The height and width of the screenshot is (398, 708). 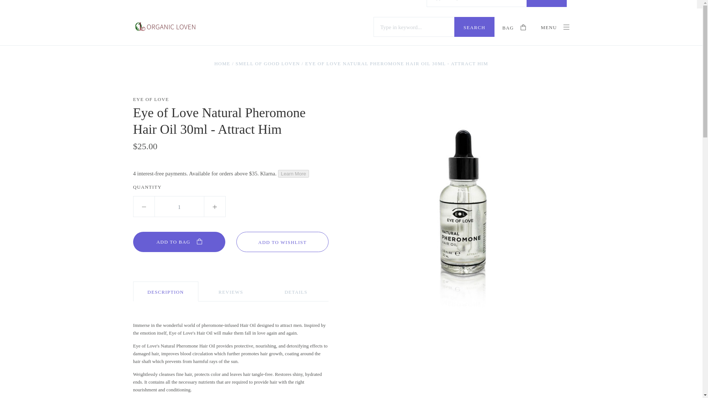 I want to click on 1, so click(x=179, y=206).